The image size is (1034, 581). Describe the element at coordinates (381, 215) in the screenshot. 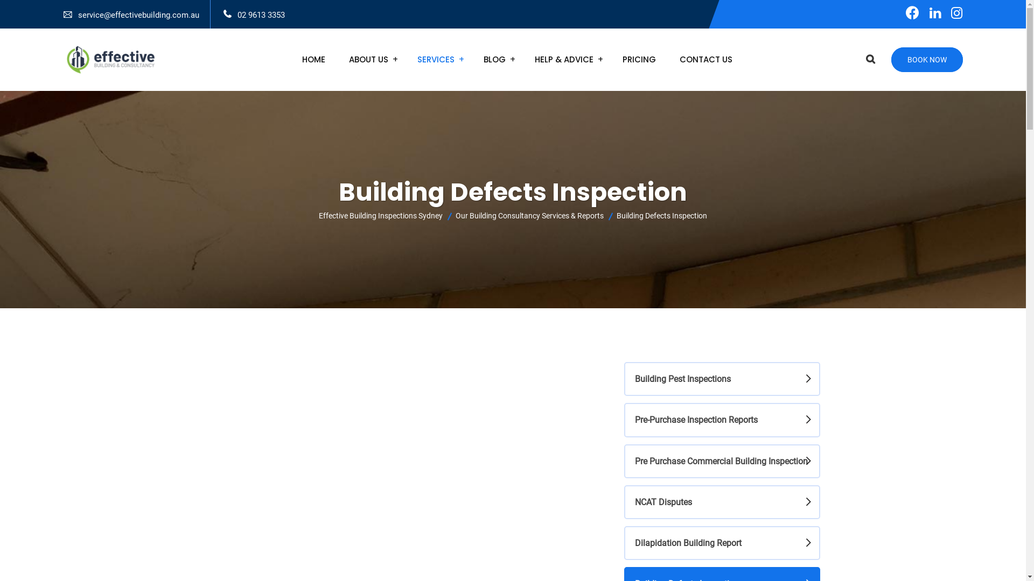

I see `Effective Building Inspections Sydney` at that location.